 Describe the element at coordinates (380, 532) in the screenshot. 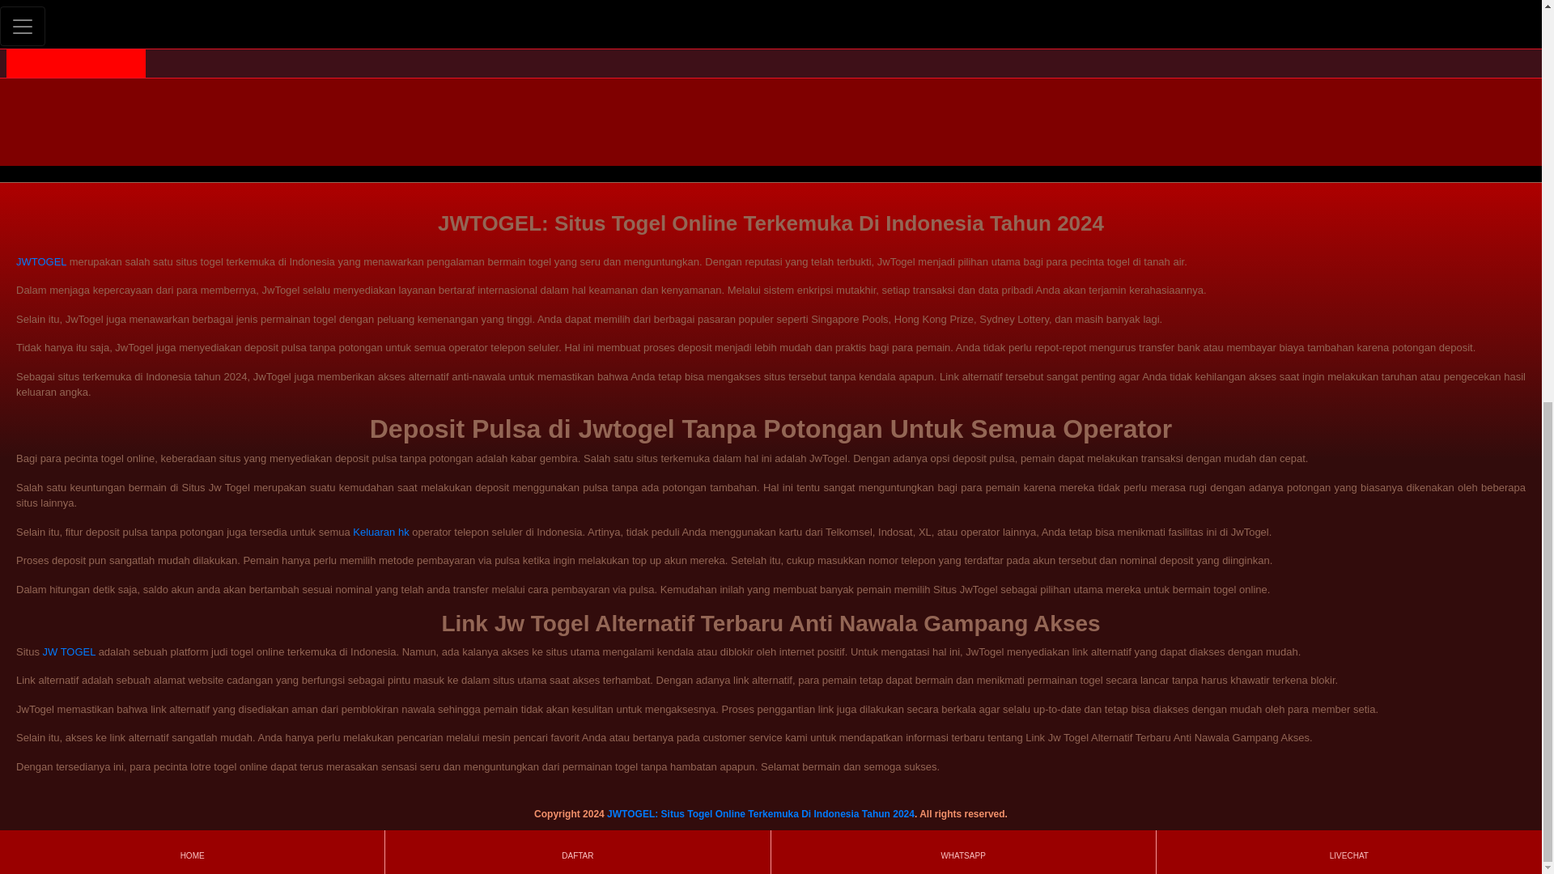

I see `Keluaran hk` at that location.